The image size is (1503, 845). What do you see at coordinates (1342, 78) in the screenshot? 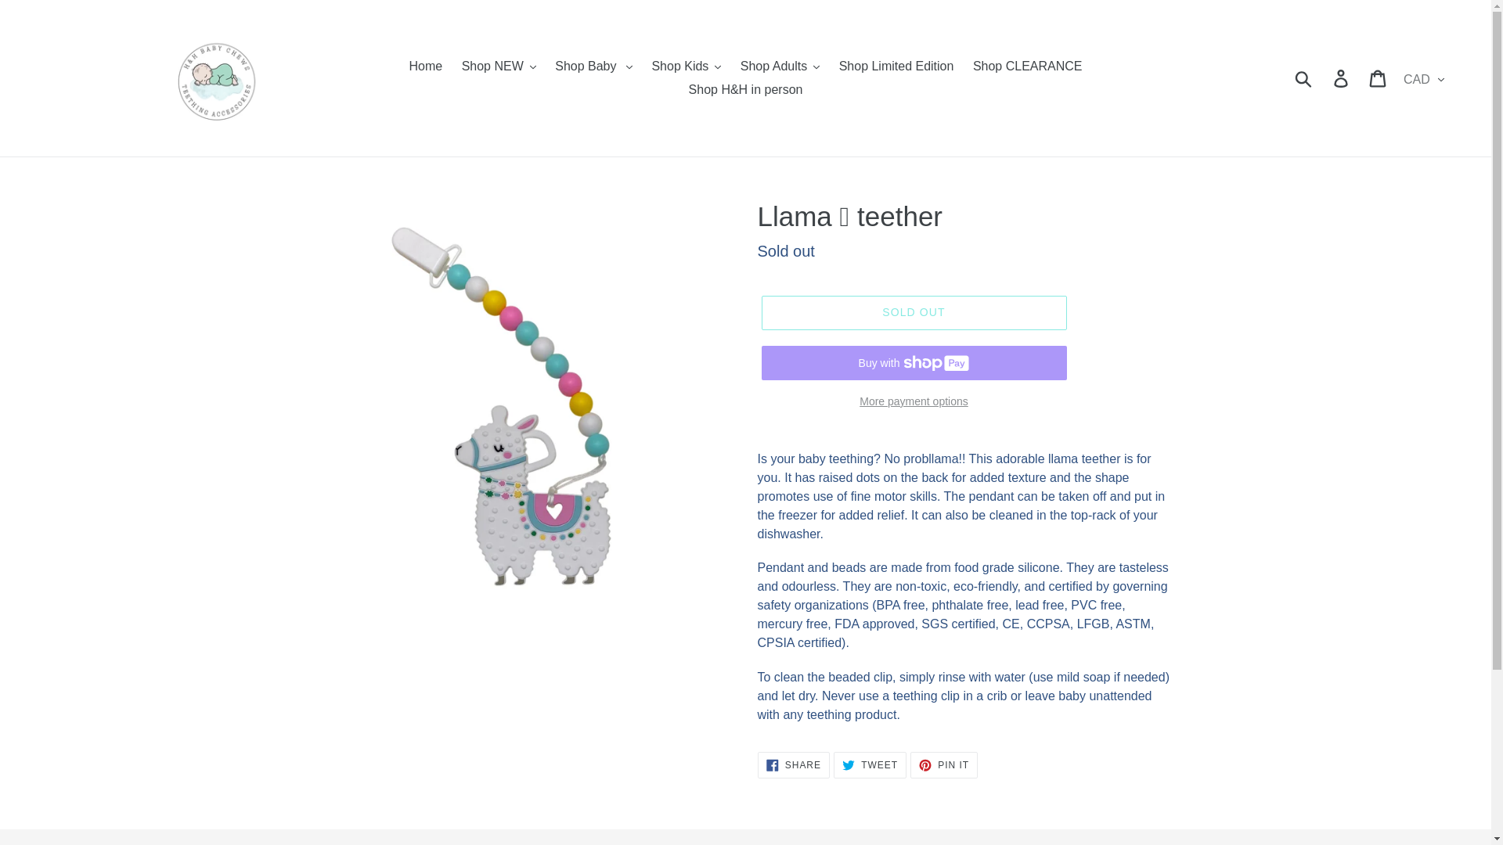
I see `Log in` at bounding box center [1342, 78].